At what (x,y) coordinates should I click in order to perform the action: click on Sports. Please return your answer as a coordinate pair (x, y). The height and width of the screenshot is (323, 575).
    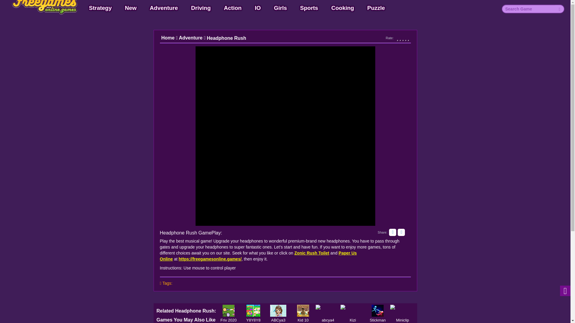
    Looking at the image, I should click on (309, 8).